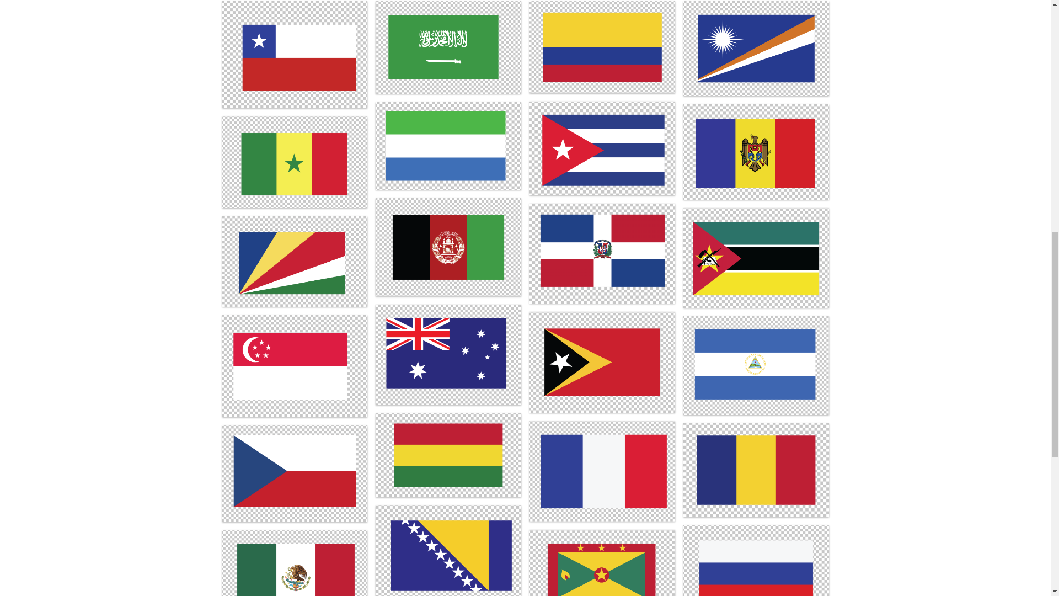  I want to click on Flag of Saudi Arabia PNG Image, so click(448, 47).